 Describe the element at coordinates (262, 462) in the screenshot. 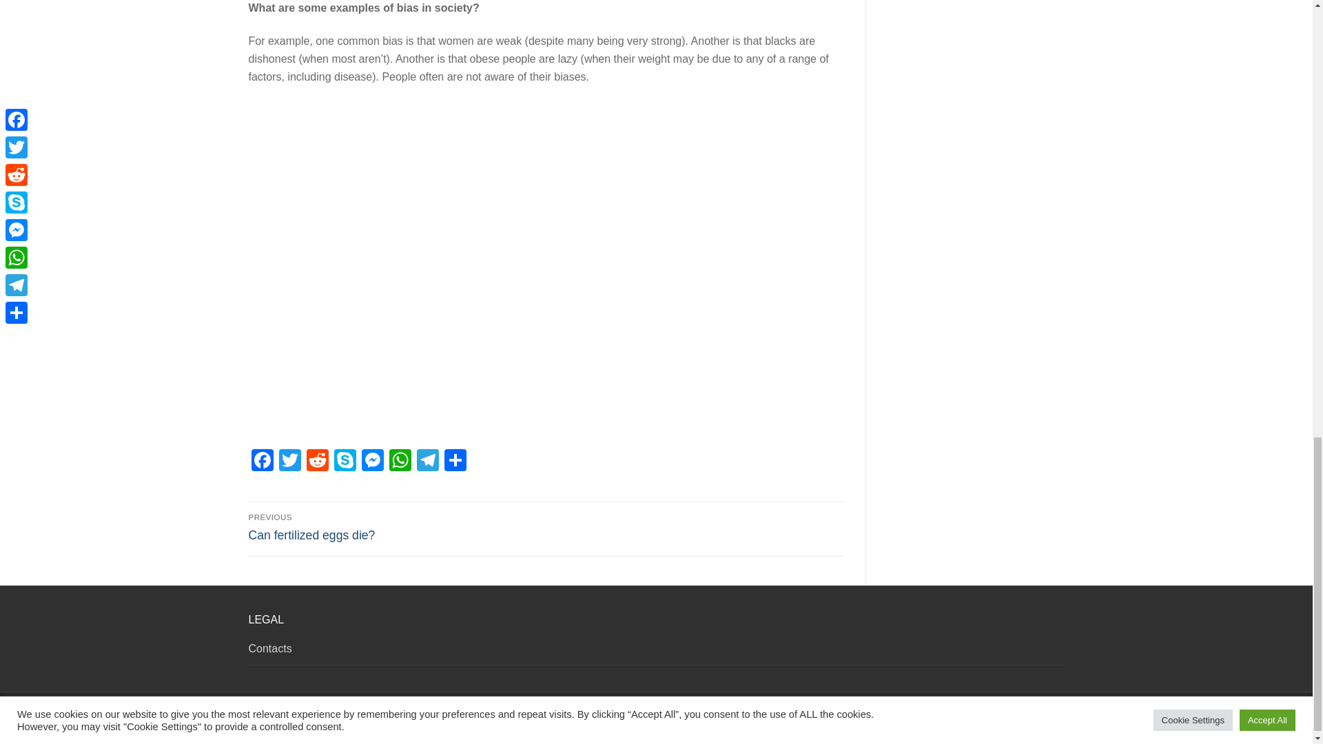

I see `Facebook` at that location.